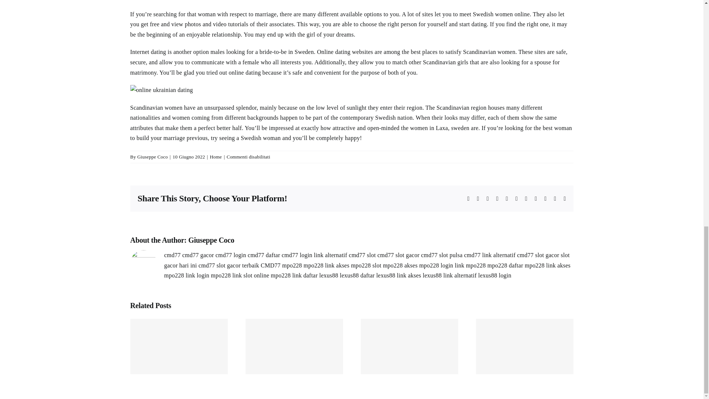 This screenshot has width=709, height=399. I want to click on LinkedIn, so click(497, 199).